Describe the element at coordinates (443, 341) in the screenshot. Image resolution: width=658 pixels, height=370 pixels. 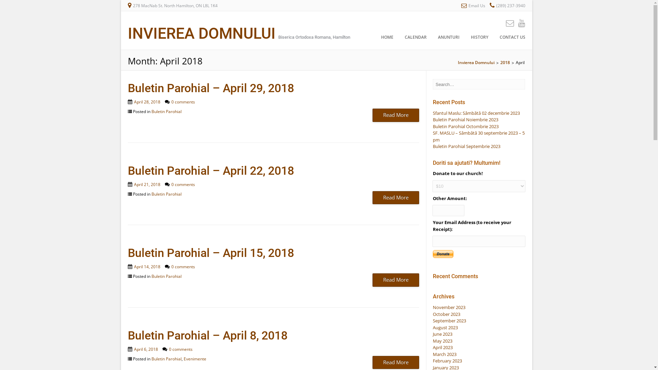
I see `May 2023` at that location.